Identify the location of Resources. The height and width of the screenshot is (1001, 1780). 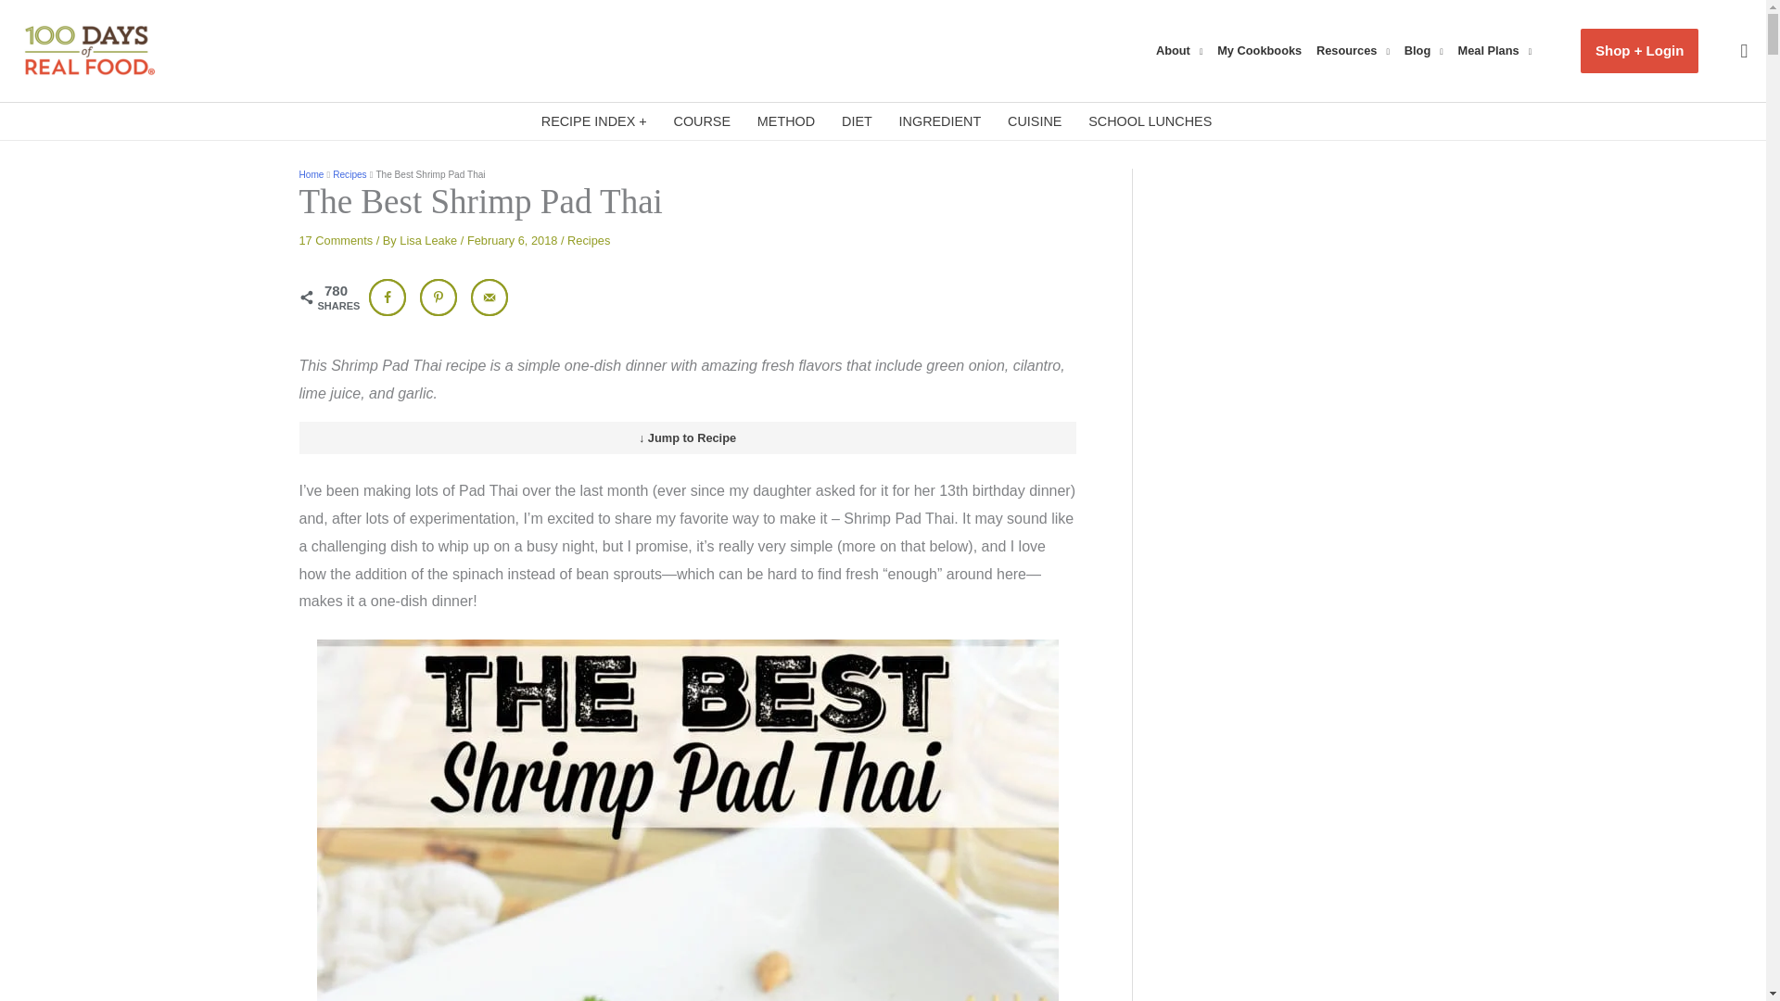
(1357, 50).